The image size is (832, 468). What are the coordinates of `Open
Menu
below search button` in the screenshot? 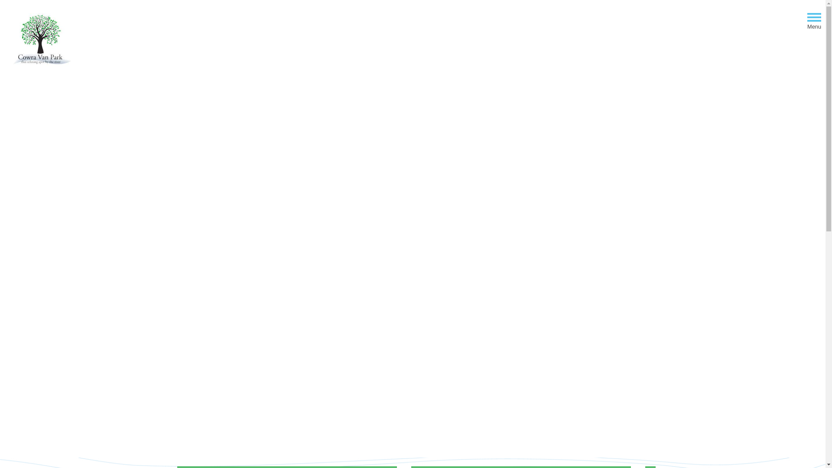 It's located at (814, 19).